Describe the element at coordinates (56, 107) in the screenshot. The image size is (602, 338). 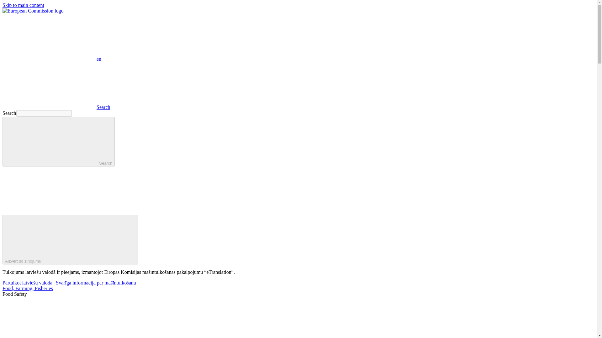
I see `Search` at that location.